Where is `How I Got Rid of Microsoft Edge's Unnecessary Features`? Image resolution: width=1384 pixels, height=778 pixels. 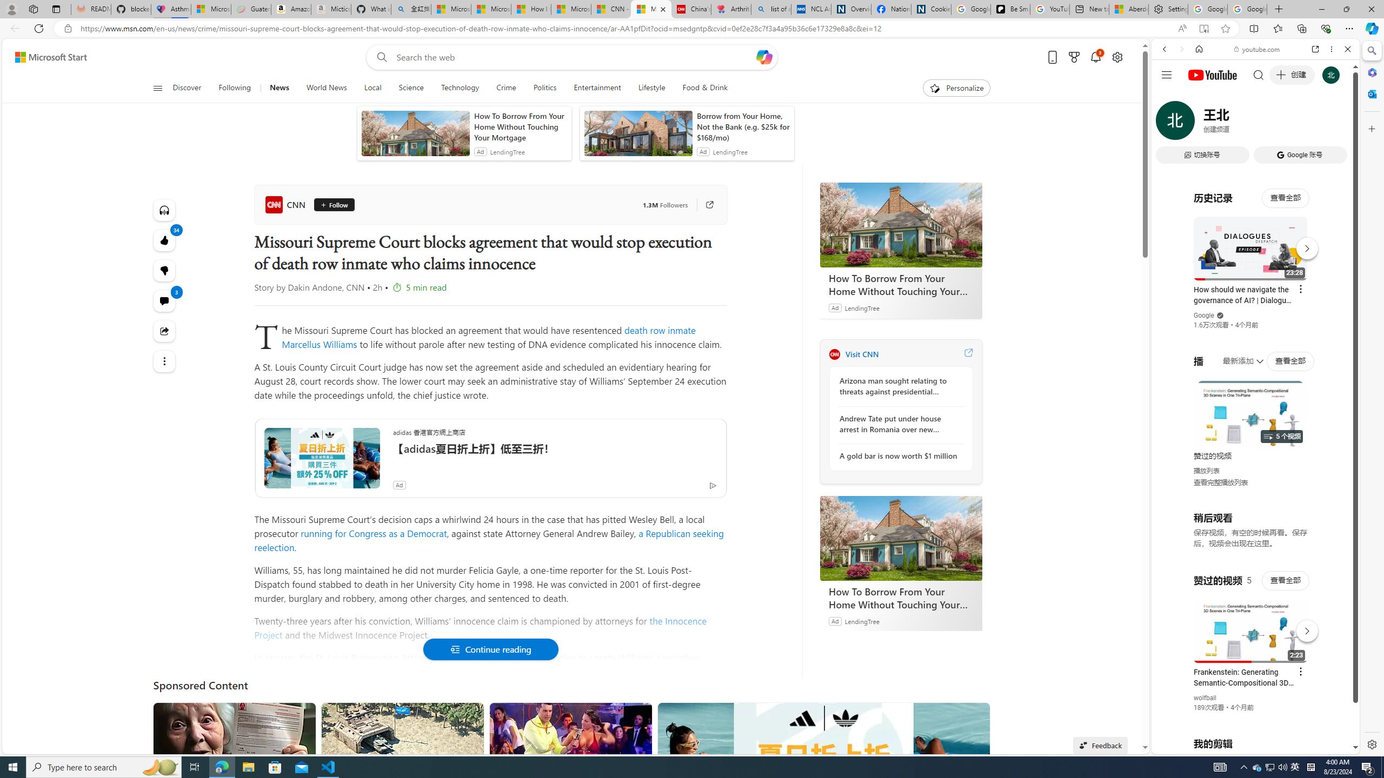
How I Got Rid of Microsoft Edge's Unnecessary Features is located at coordinates (531, 9).